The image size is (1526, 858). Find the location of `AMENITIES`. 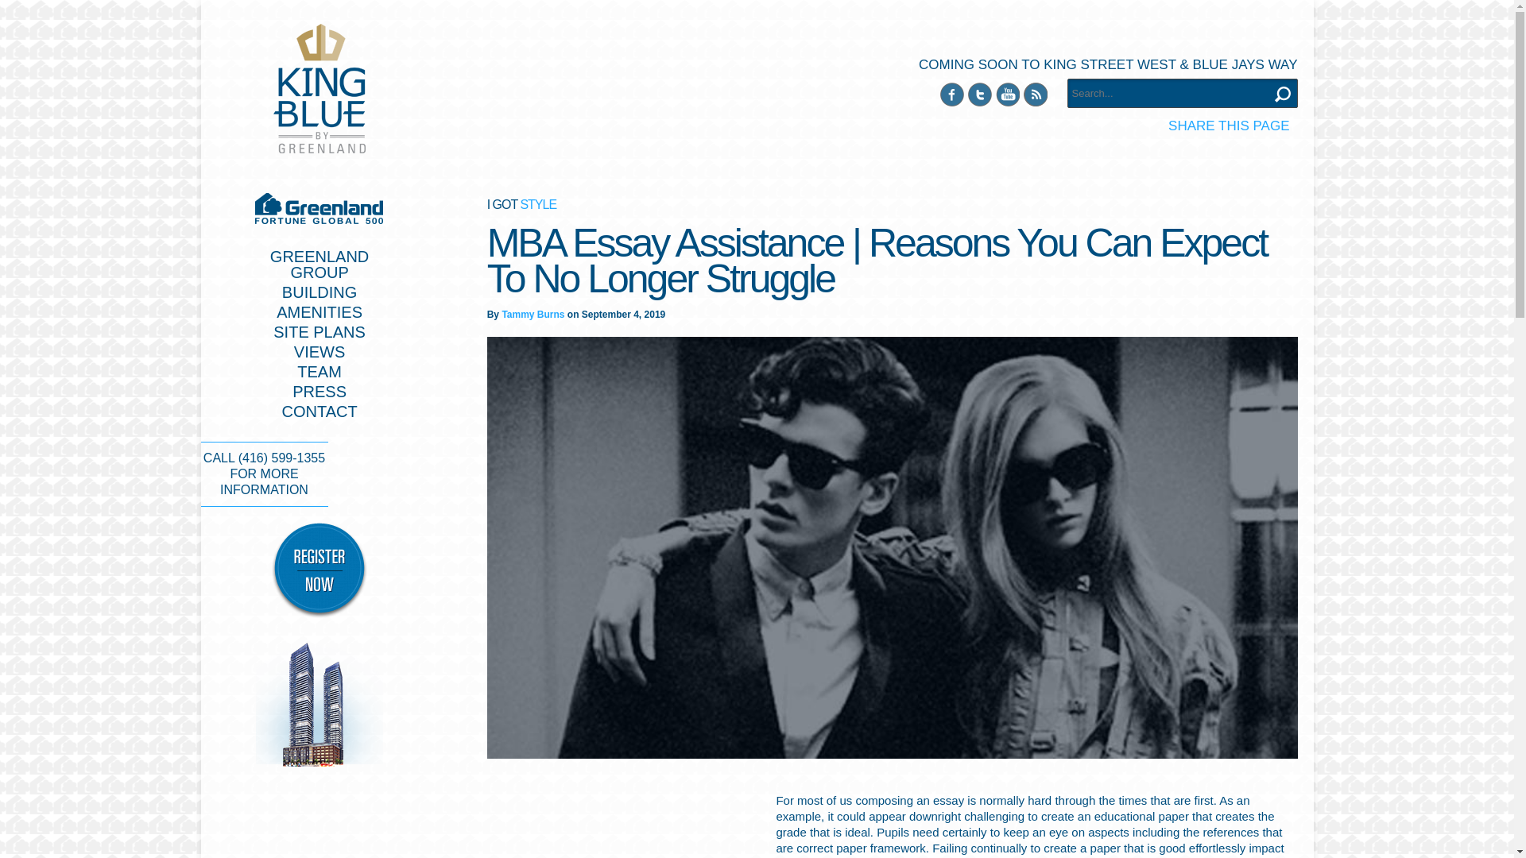

AMENITIES is located at coordinates (320, 311).